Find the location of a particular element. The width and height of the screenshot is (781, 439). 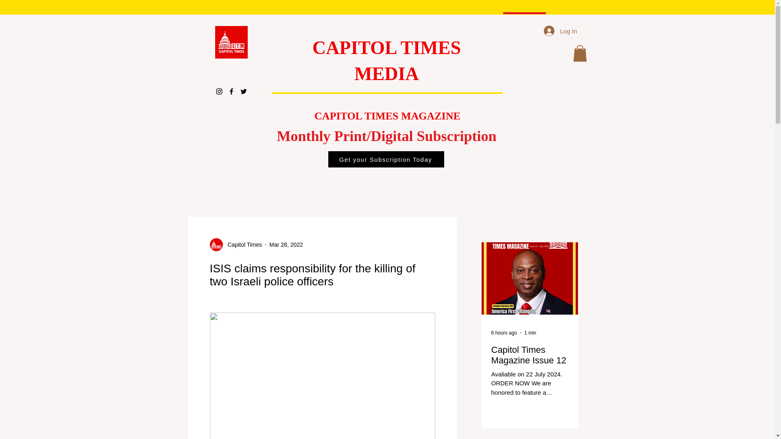

CAPITOL TIMES MEDIA is located at coordinates (386, 61).